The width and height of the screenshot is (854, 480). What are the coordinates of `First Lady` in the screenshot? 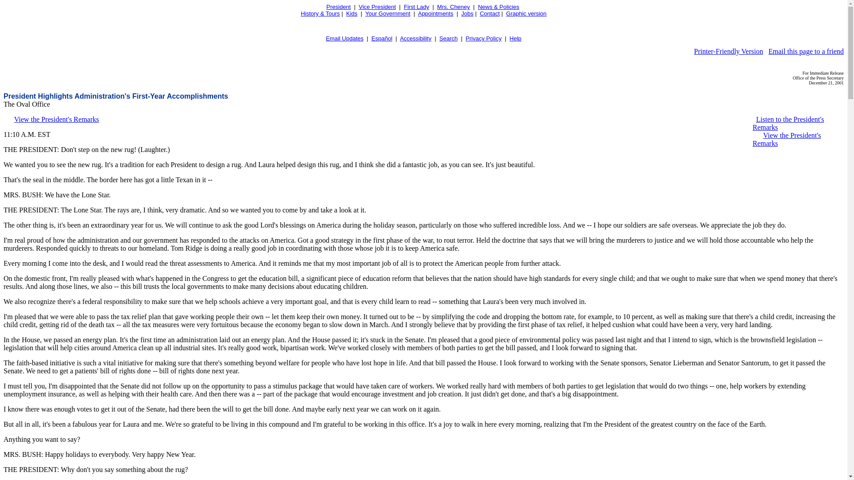 It's located at (416, 6).